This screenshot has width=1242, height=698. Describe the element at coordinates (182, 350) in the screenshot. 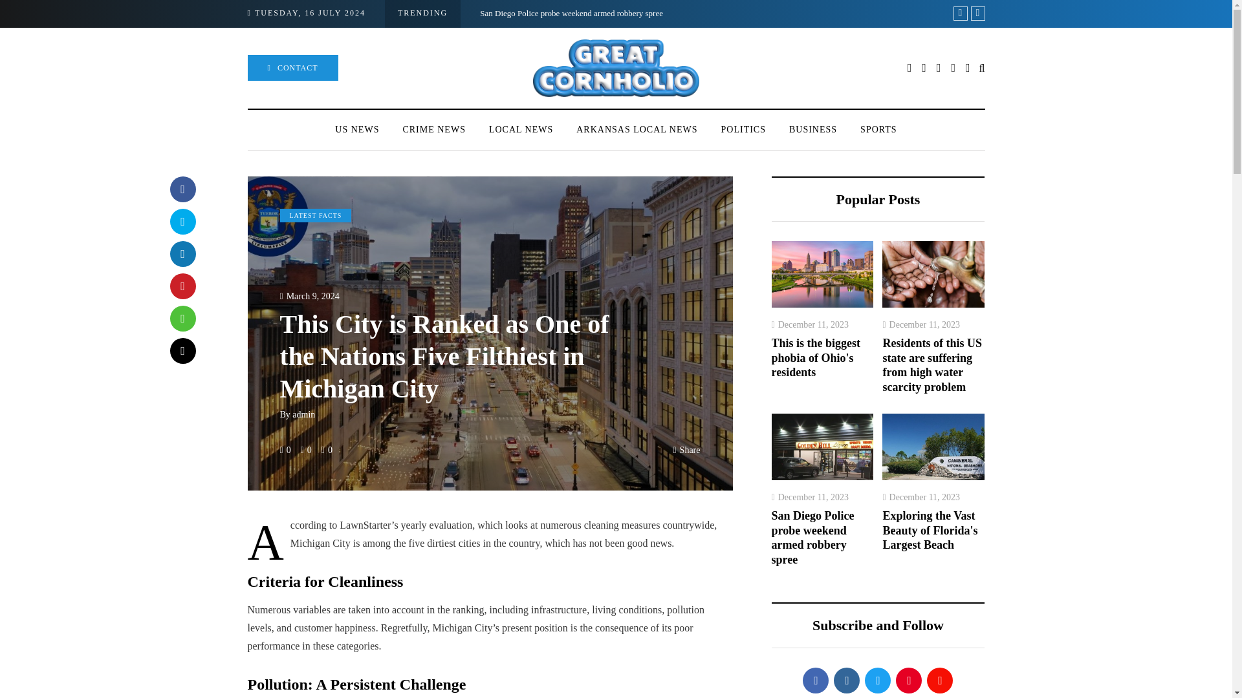

I see `Share by Email` at that location.